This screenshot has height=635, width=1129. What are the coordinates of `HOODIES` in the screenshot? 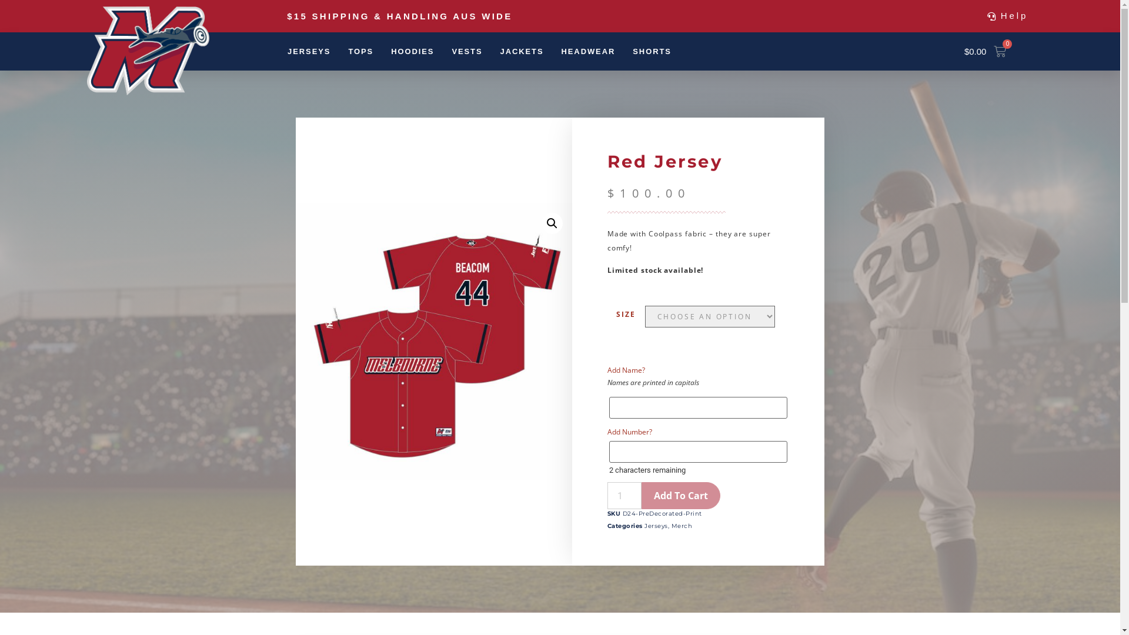 It's located at (413, 52).